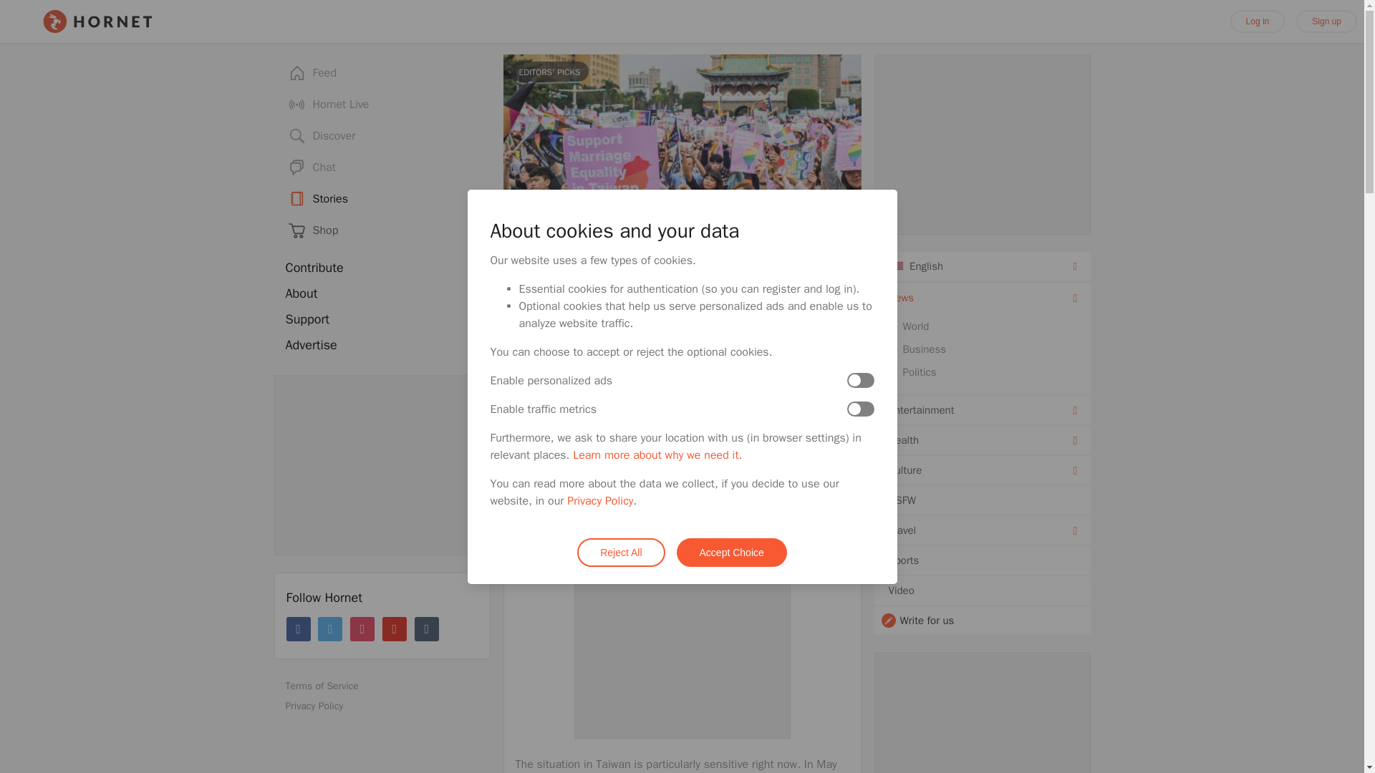 This screenshot has width=1375, height=773. I want to click on Chat, so click(381, 167).